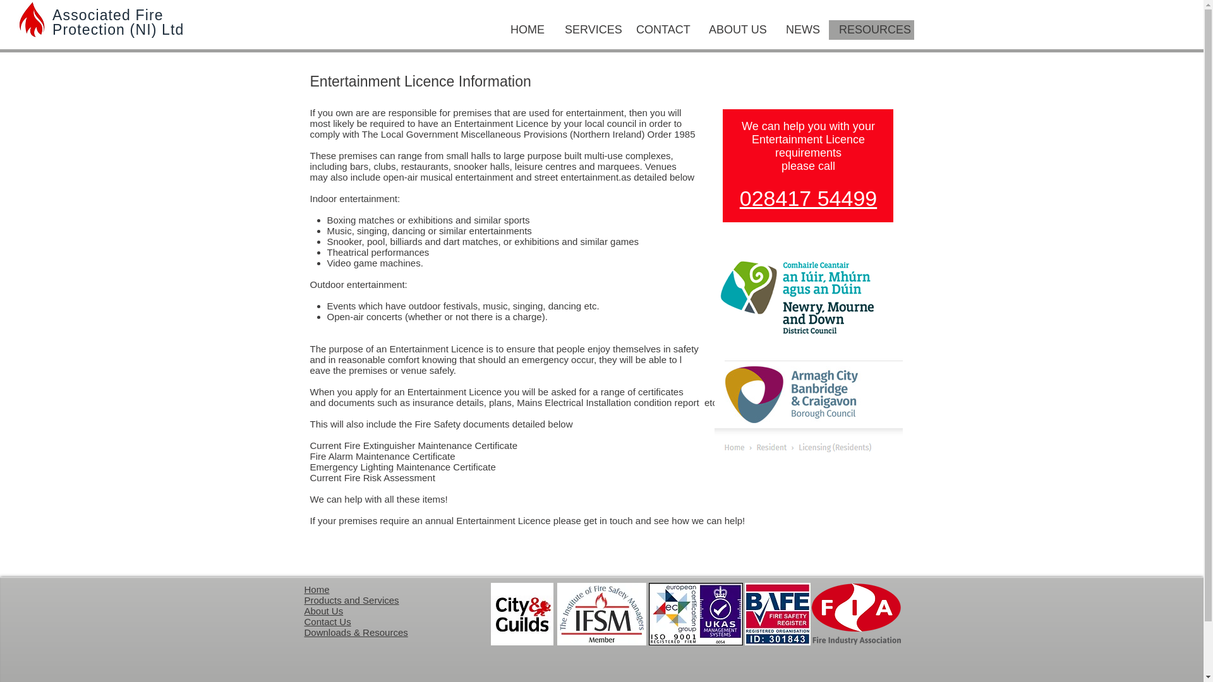  What do you see at coordinates (871, 30) in the screenshot?
I see `RESOURCES` at bounding box center [871, 30].